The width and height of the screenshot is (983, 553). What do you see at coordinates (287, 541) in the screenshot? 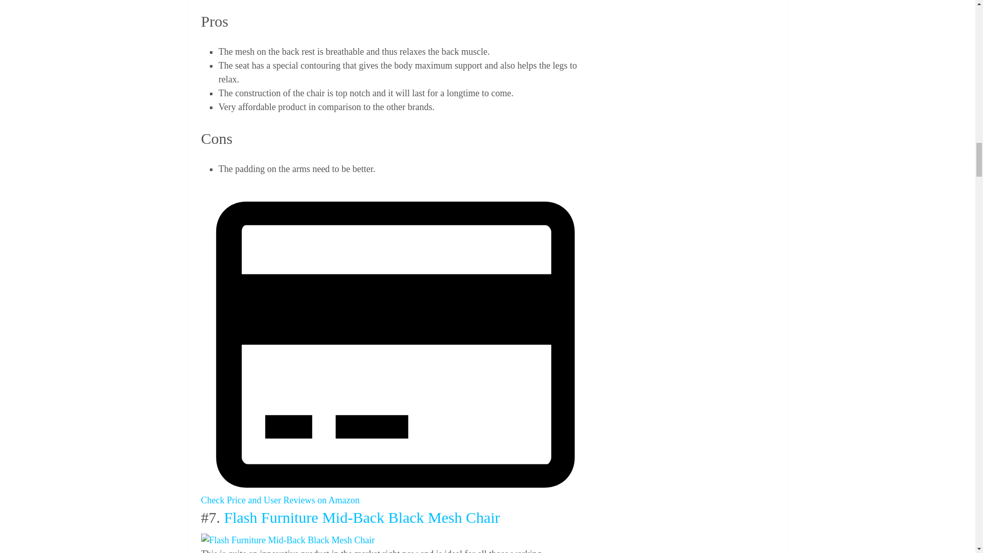
I see `Flash Furniture Mid-Back Black Mesh Chair` at bounding box center [287, 541].